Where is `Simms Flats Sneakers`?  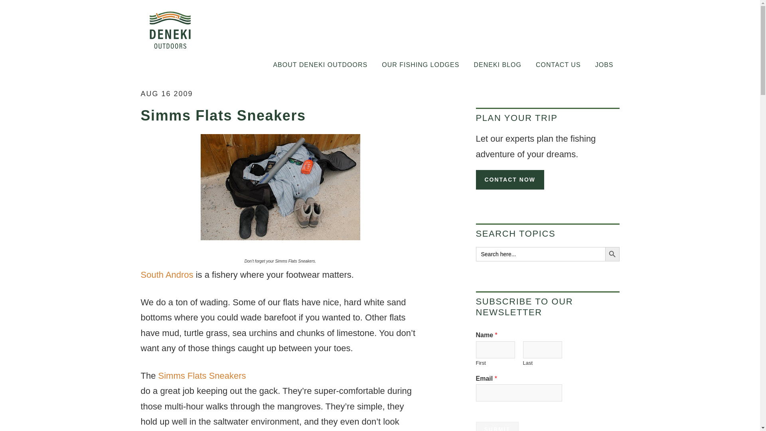 Simms Flats Sneakers is located at coordinates (298, 383).